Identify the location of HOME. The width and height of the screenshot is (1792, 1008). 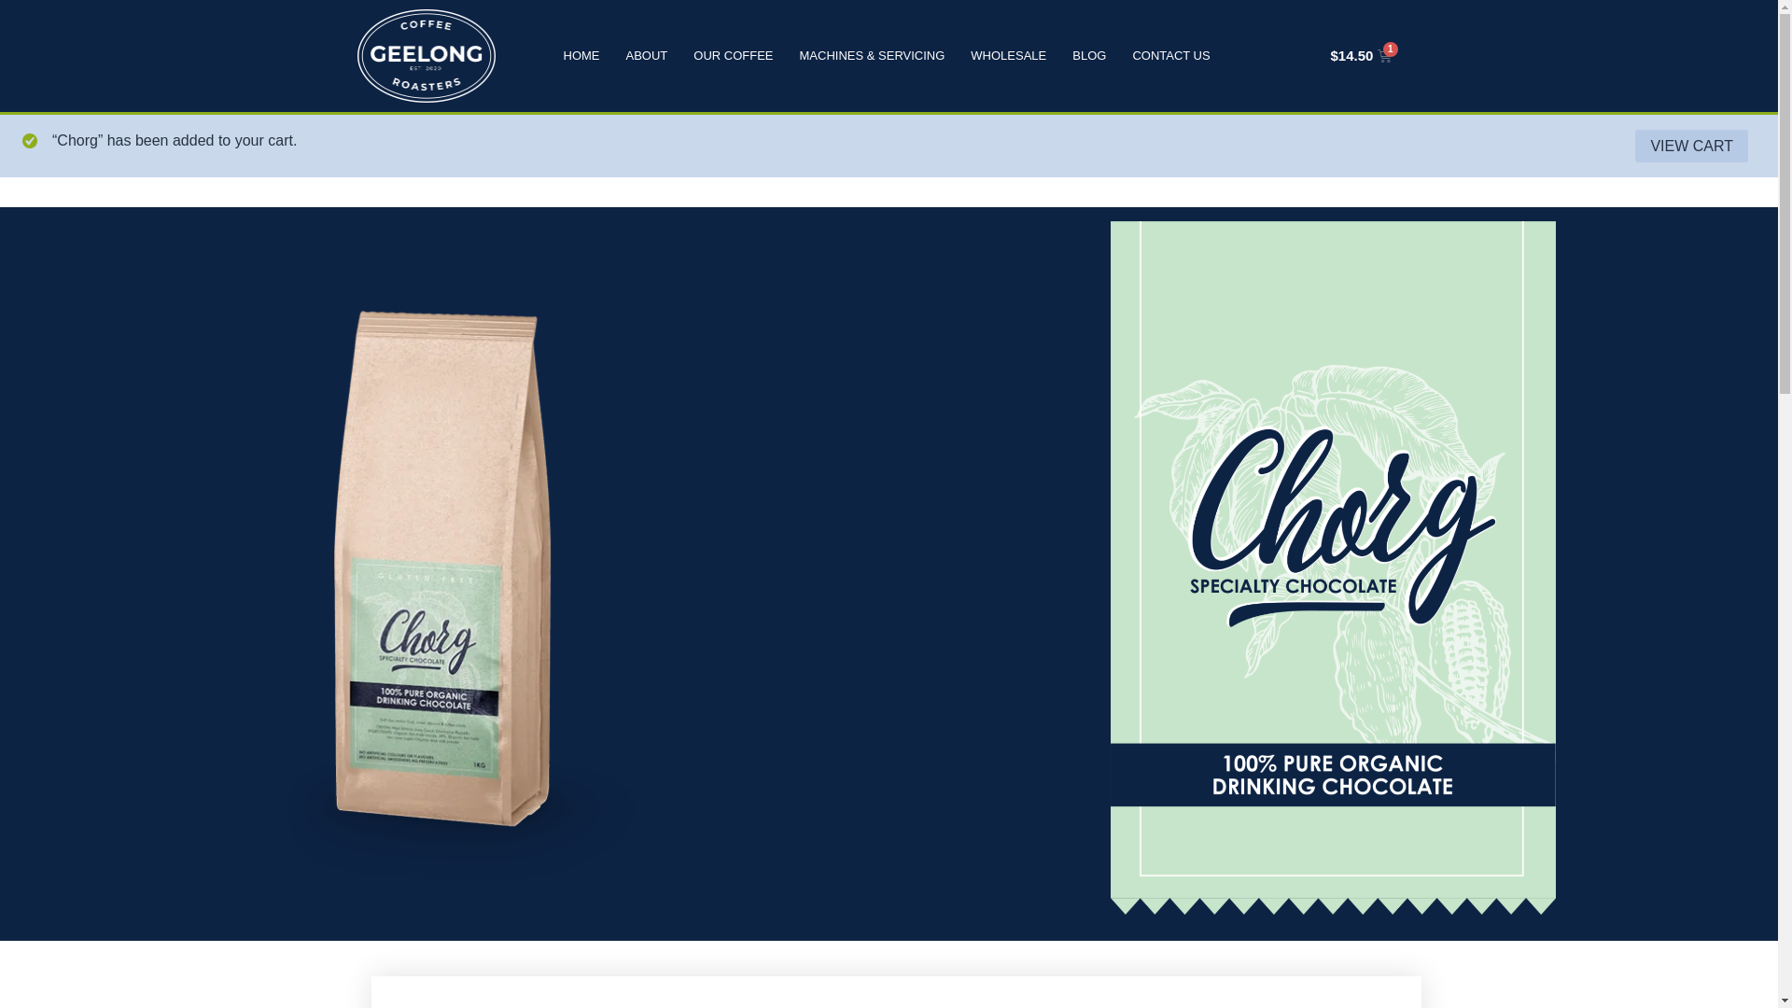
(582, 56).